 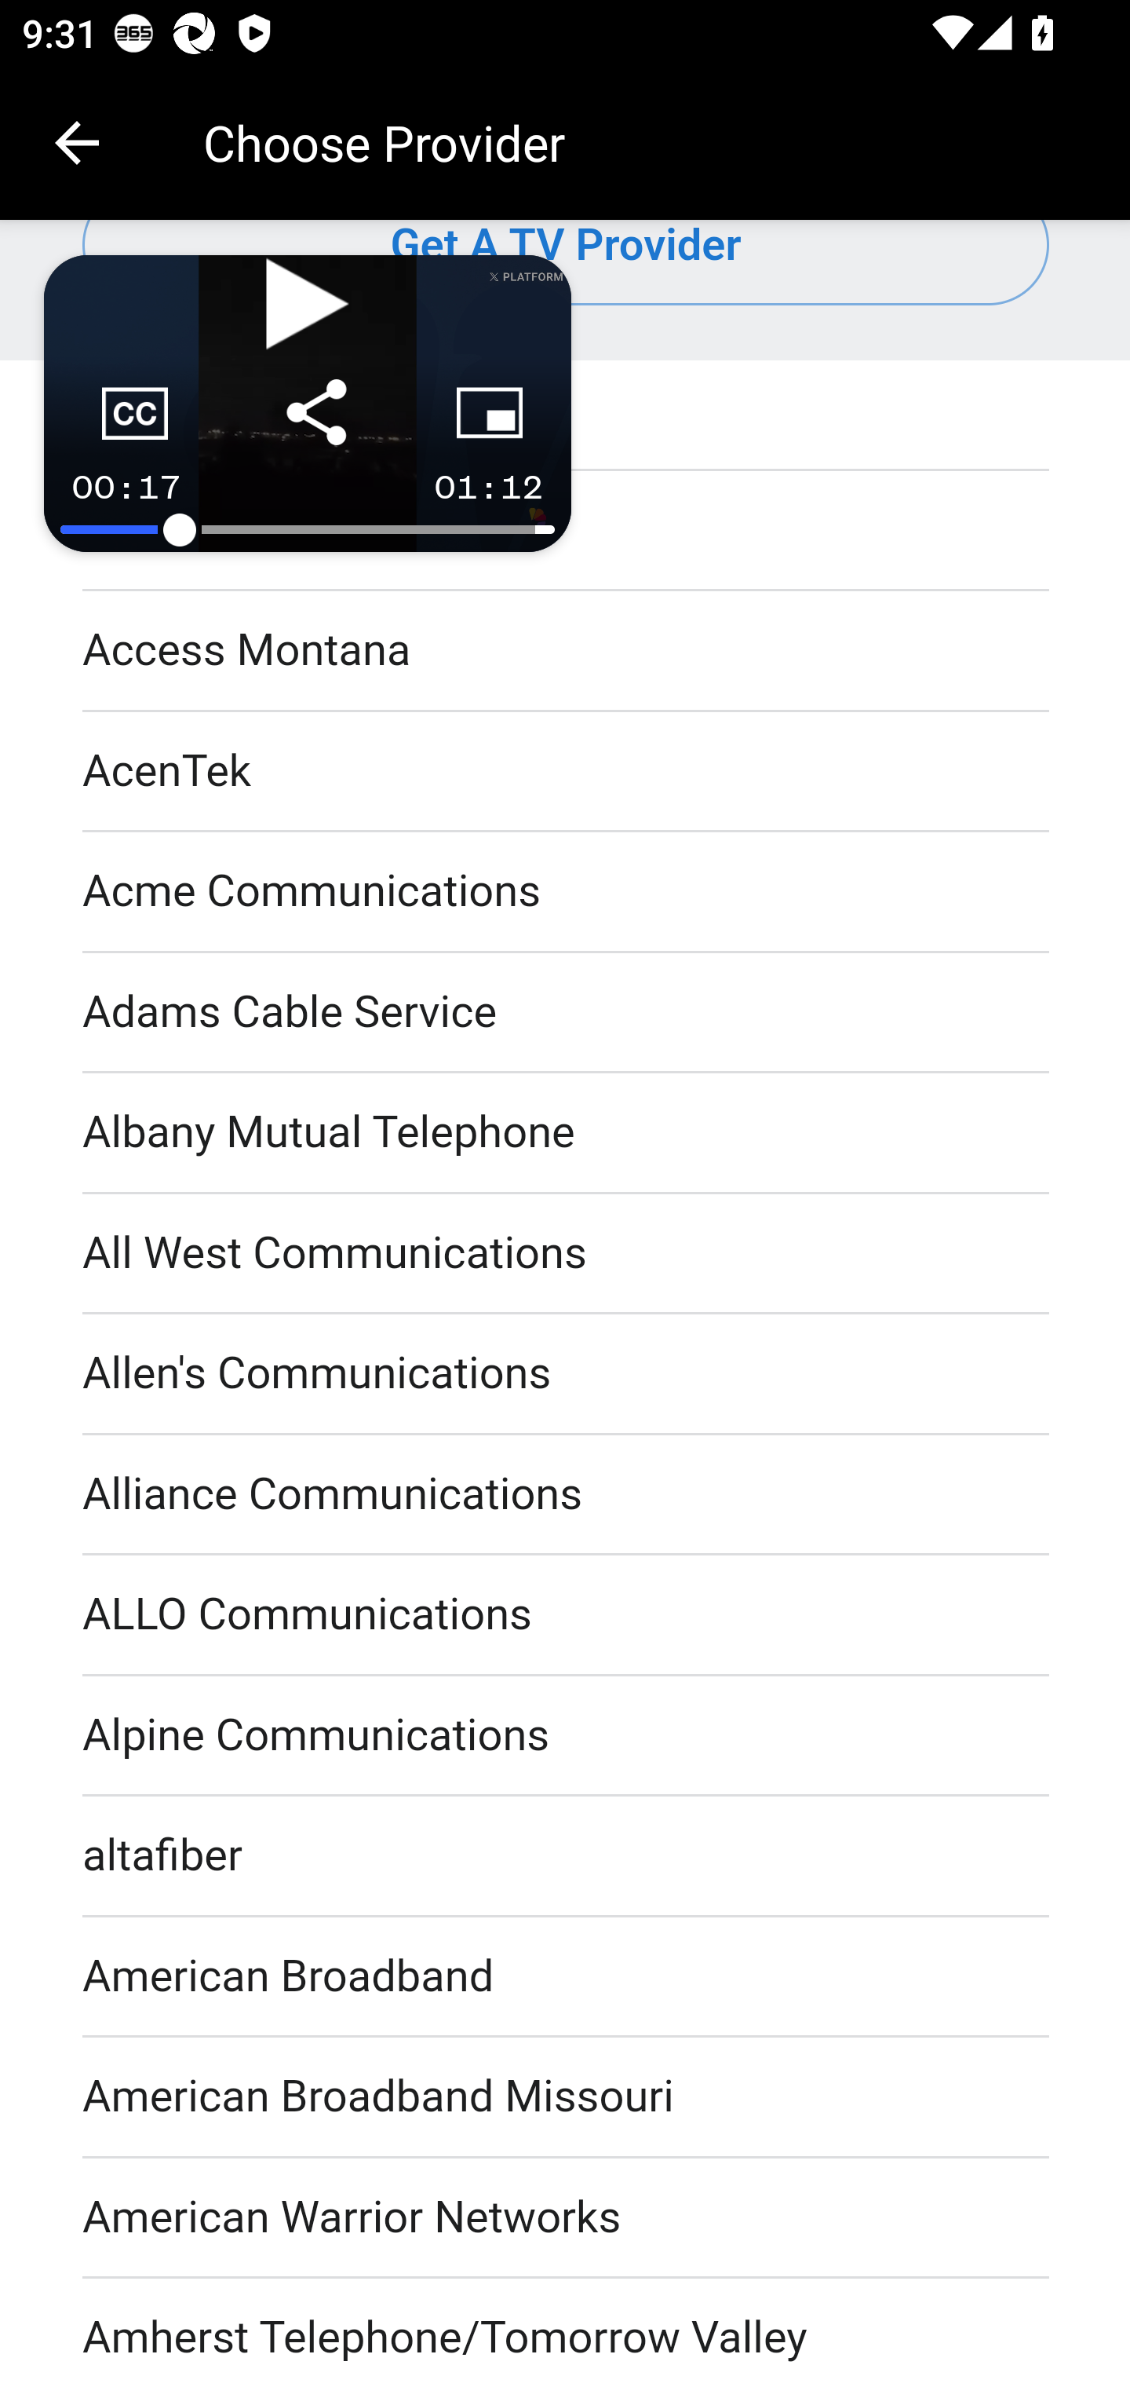 What do you see at coordinates (567, 1497) in the screenshot?
I see `Alliance Communications` at bounding box center [567, 1497].